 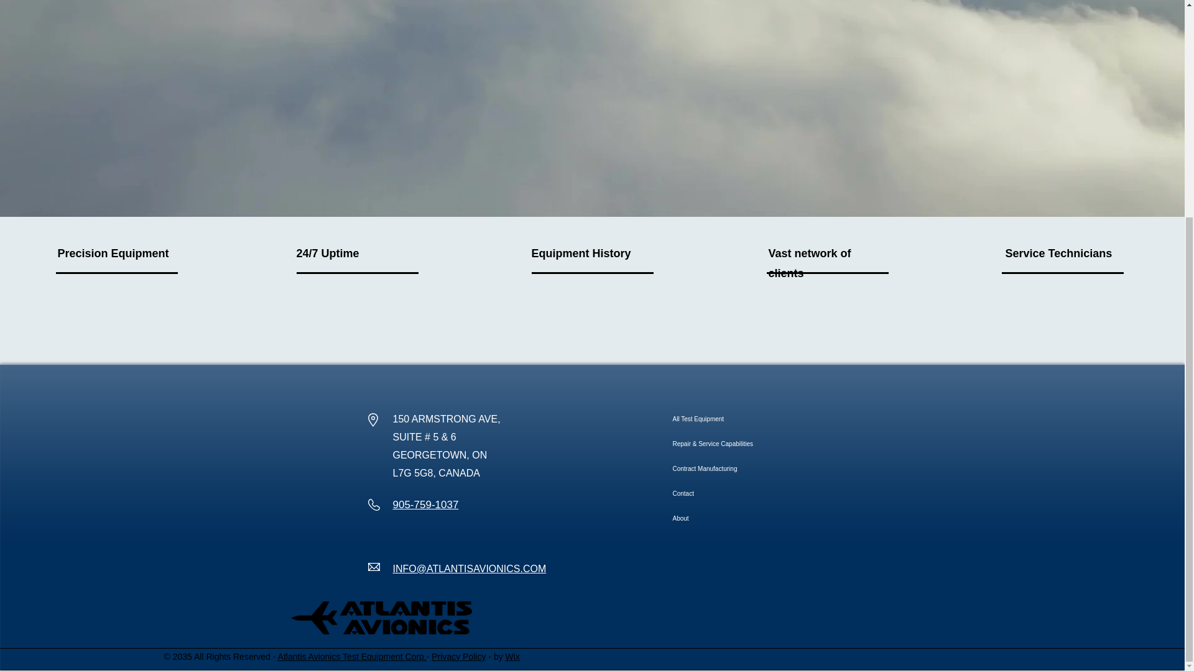 What do you see at coordinates (512, 656) in the screenshot?
I see `Wix` at bounding box center [512, 656].